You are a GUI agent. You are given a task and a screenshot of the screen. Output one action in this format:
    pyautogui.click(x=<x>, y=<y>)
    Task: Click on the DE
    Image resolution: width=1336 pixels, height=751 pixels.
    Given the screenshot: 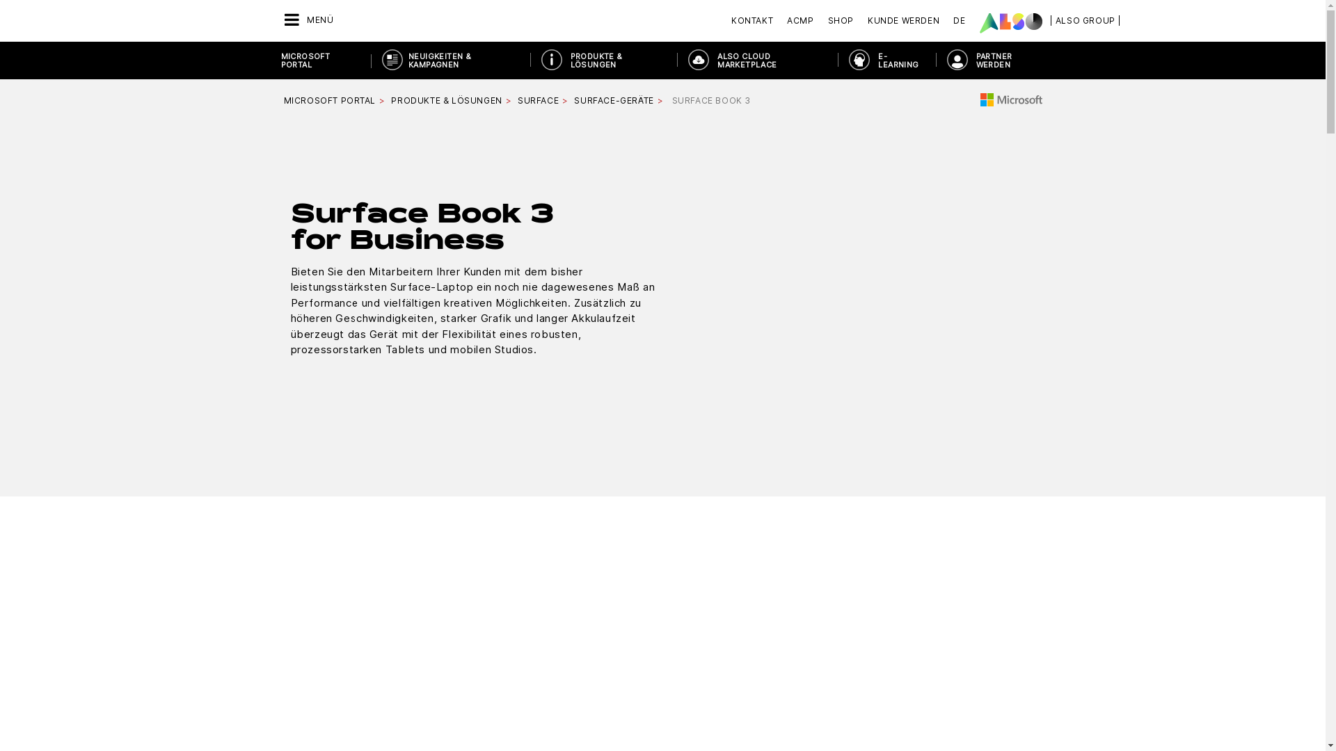 What is the action you would take?
    pyautogui.click(x=959, y=21)
    